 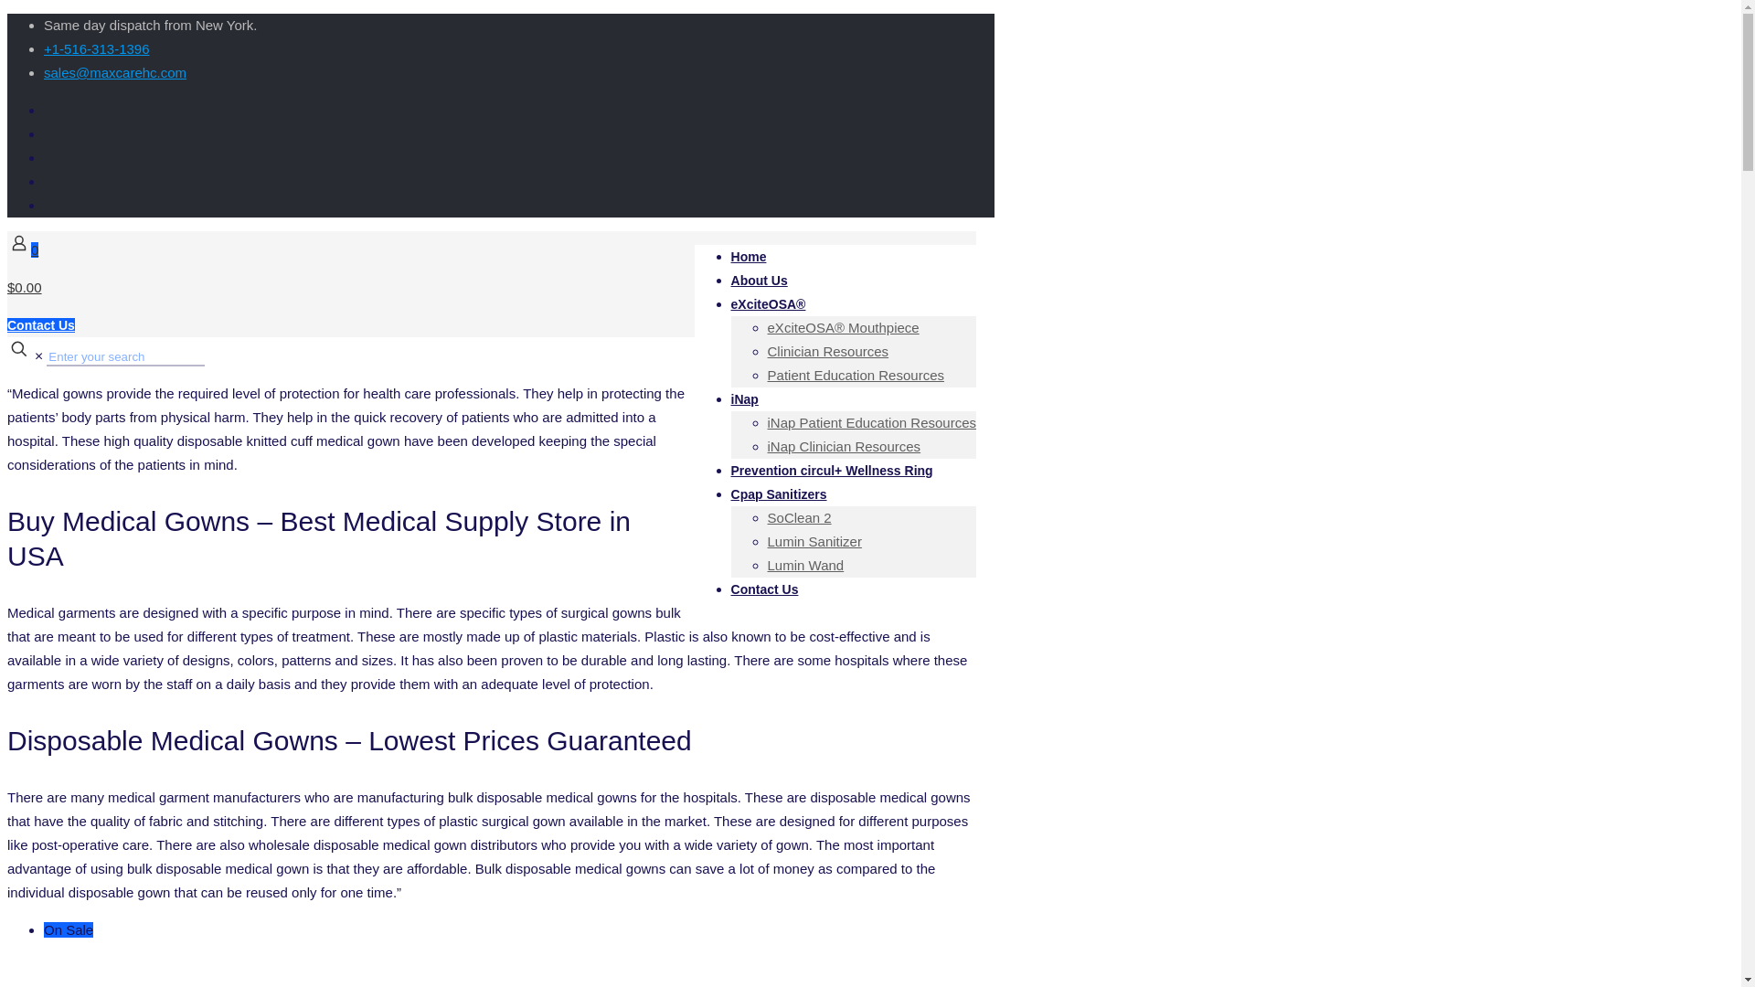 What do you see at coordinates (814, 541) in the screenshot?
I see `Lumin Sanitizer` at bounding box center [814, 541].